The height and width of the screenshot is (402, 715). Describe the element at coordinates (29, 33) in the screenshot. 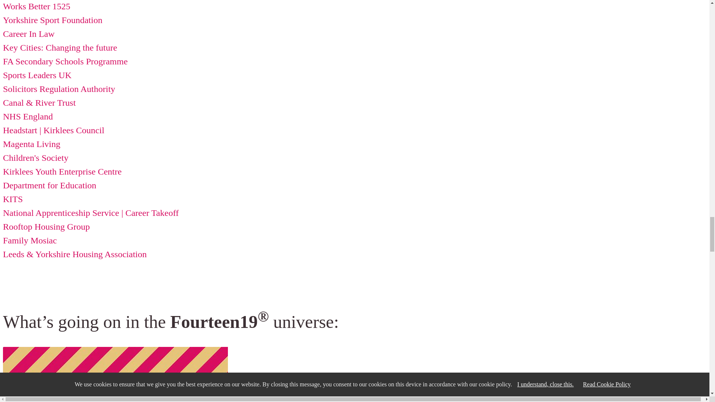

I see `Career In Law` at that location.